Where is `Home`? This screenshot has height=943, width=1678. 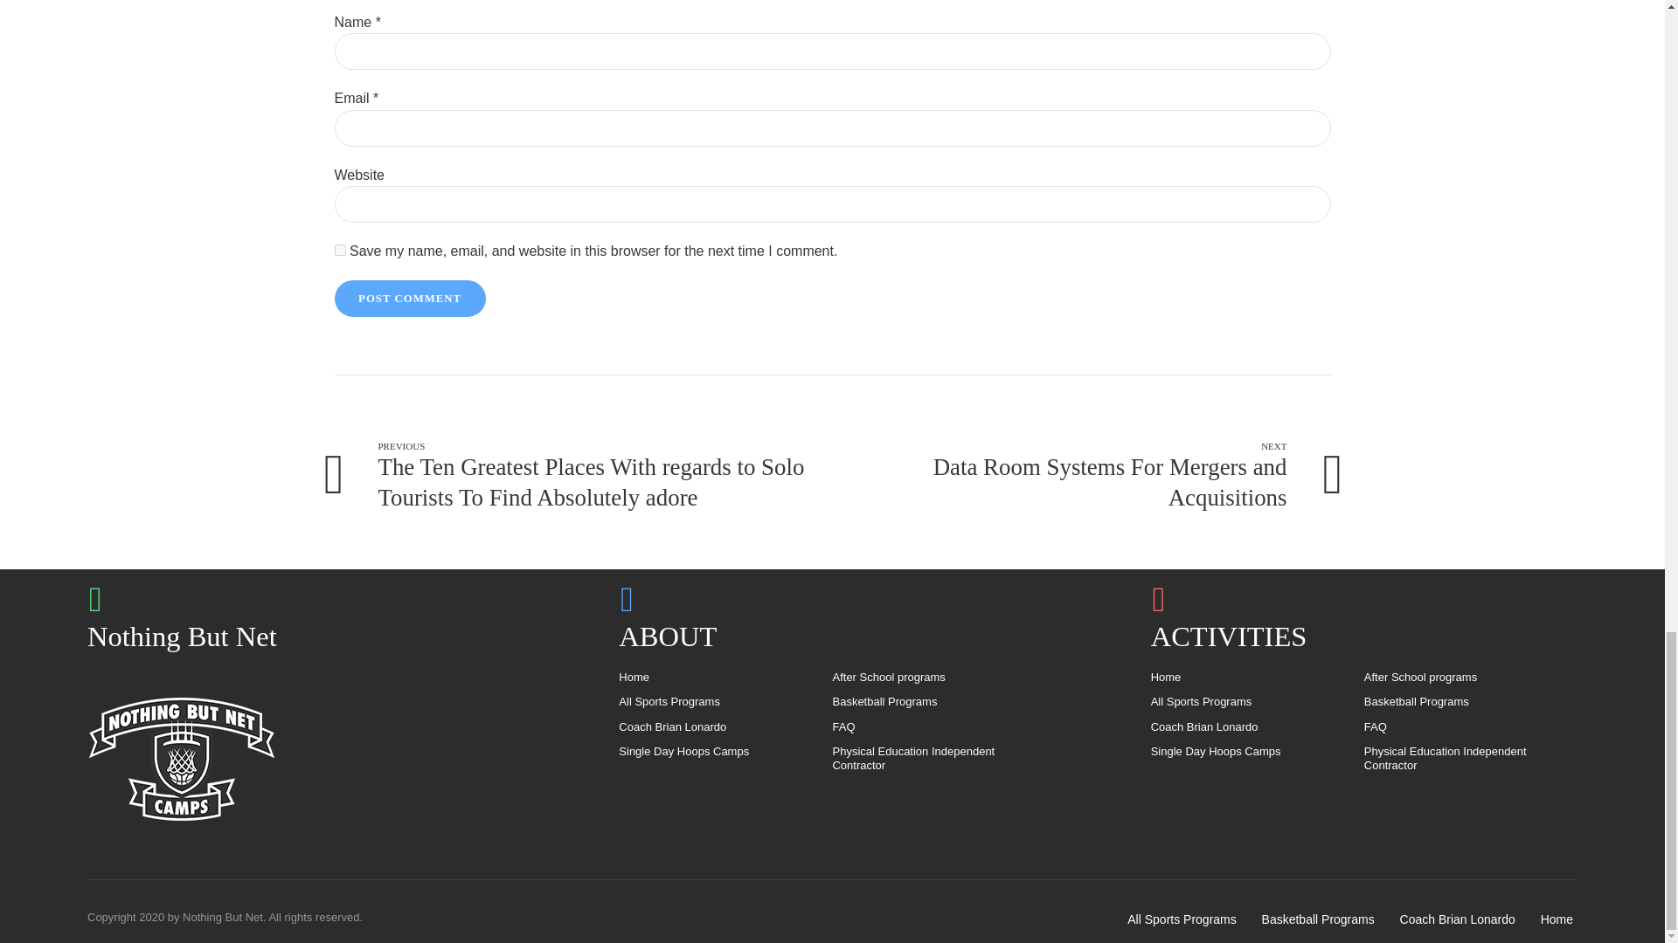
Home is located at coordinates (1168, 677).